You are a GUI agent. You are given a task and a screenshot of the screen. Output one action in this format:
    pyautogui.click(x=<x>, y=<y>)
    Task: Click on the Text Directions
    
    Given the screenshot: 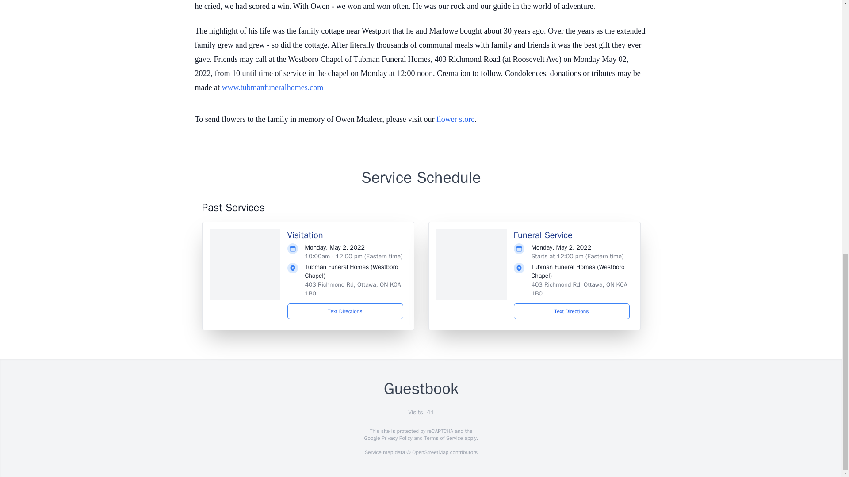 What is the action you would take?
    pyautogui.click(x=571, y=311)
    